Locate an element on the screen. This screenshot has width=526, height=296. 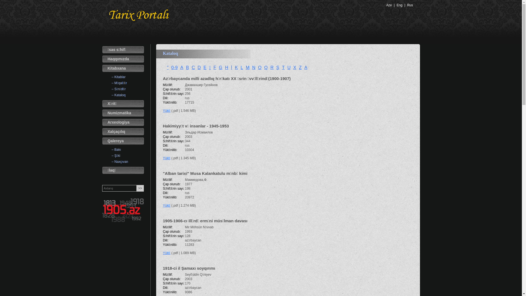
0-9 is located at coordinates (174, 67).